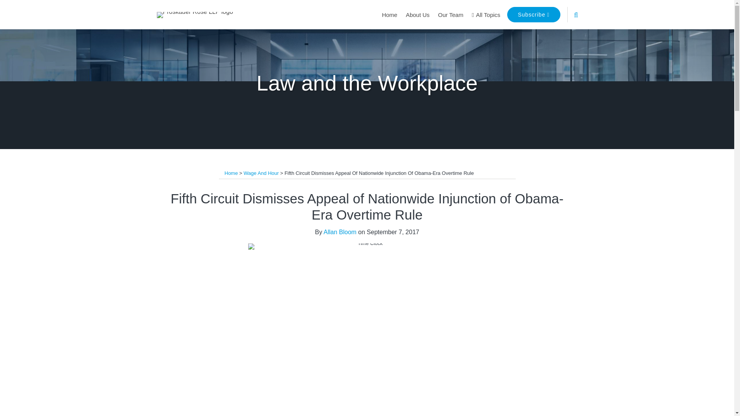  I want to click on Allan Bloom, so click(340, 232).